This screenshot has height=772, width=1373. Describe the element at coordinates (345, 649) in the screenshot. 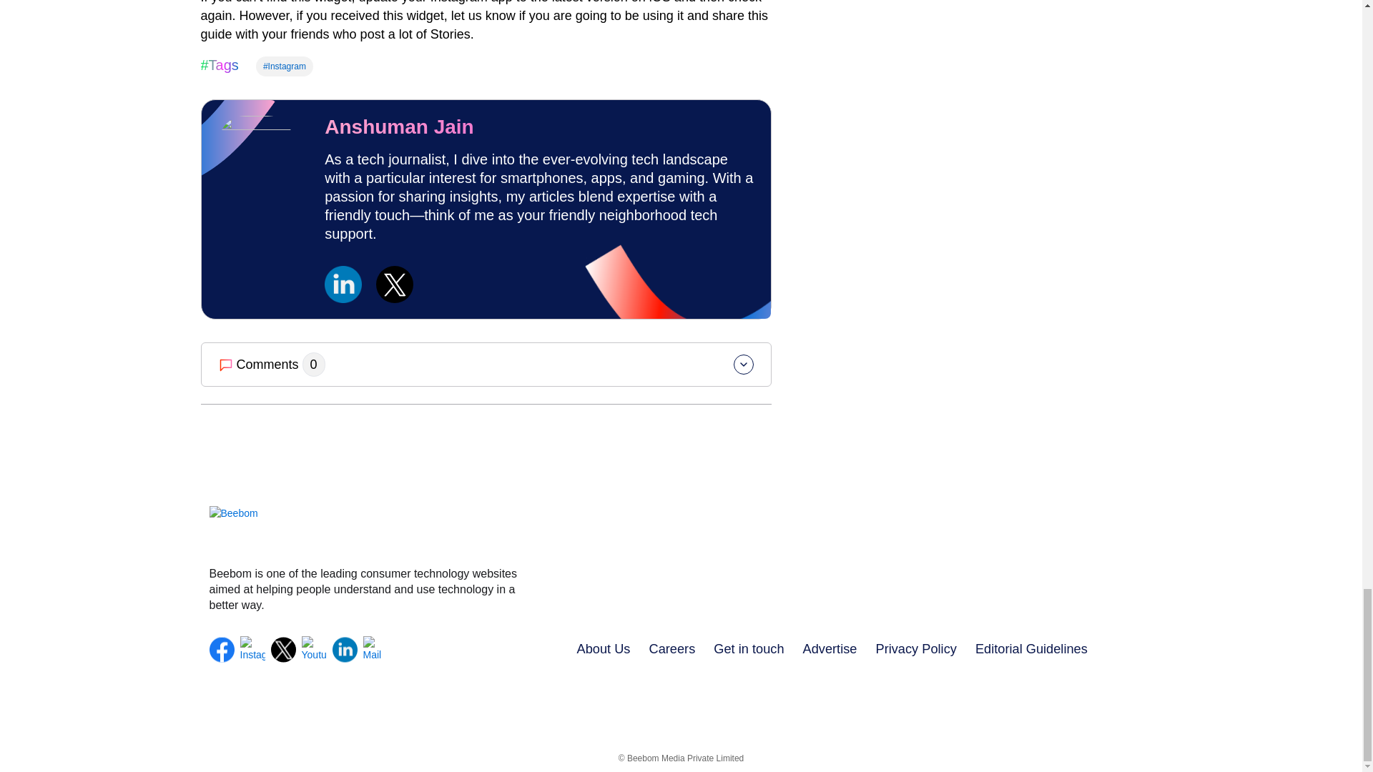

I see `LinkedIn` at that location.